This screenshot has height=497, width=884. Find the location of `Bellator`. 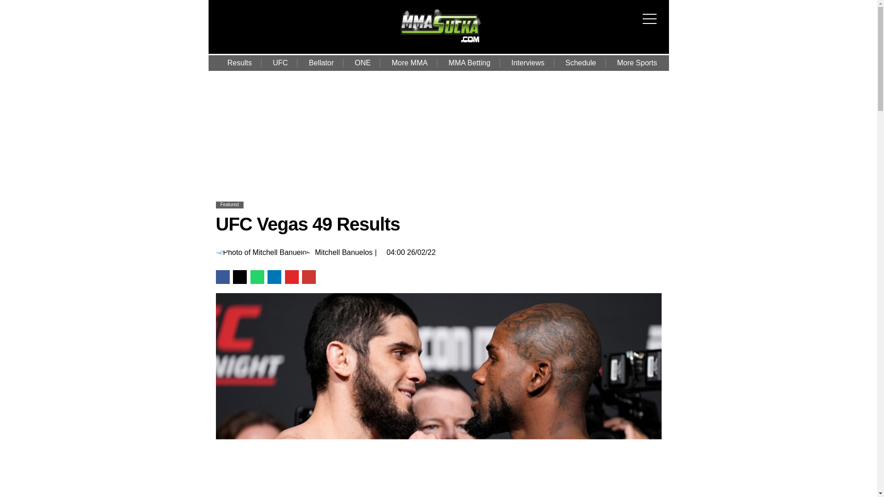

Bellator is located at coordinates (321, 63).